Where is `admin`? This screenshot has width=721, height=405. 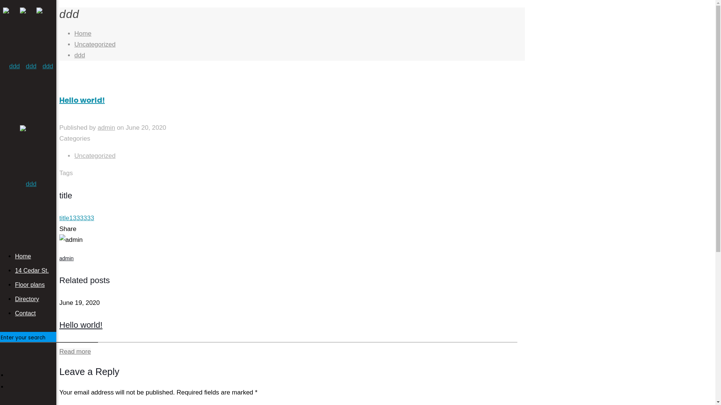
admin is located at coordinates (66, 258).